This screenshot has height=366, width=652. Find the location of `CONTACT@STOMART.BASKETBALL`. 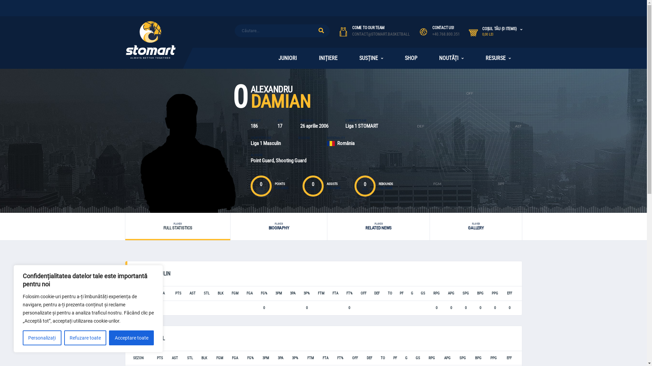

CONTACT@STOMART.BASKETBALL is located at coordinates (381, 34).